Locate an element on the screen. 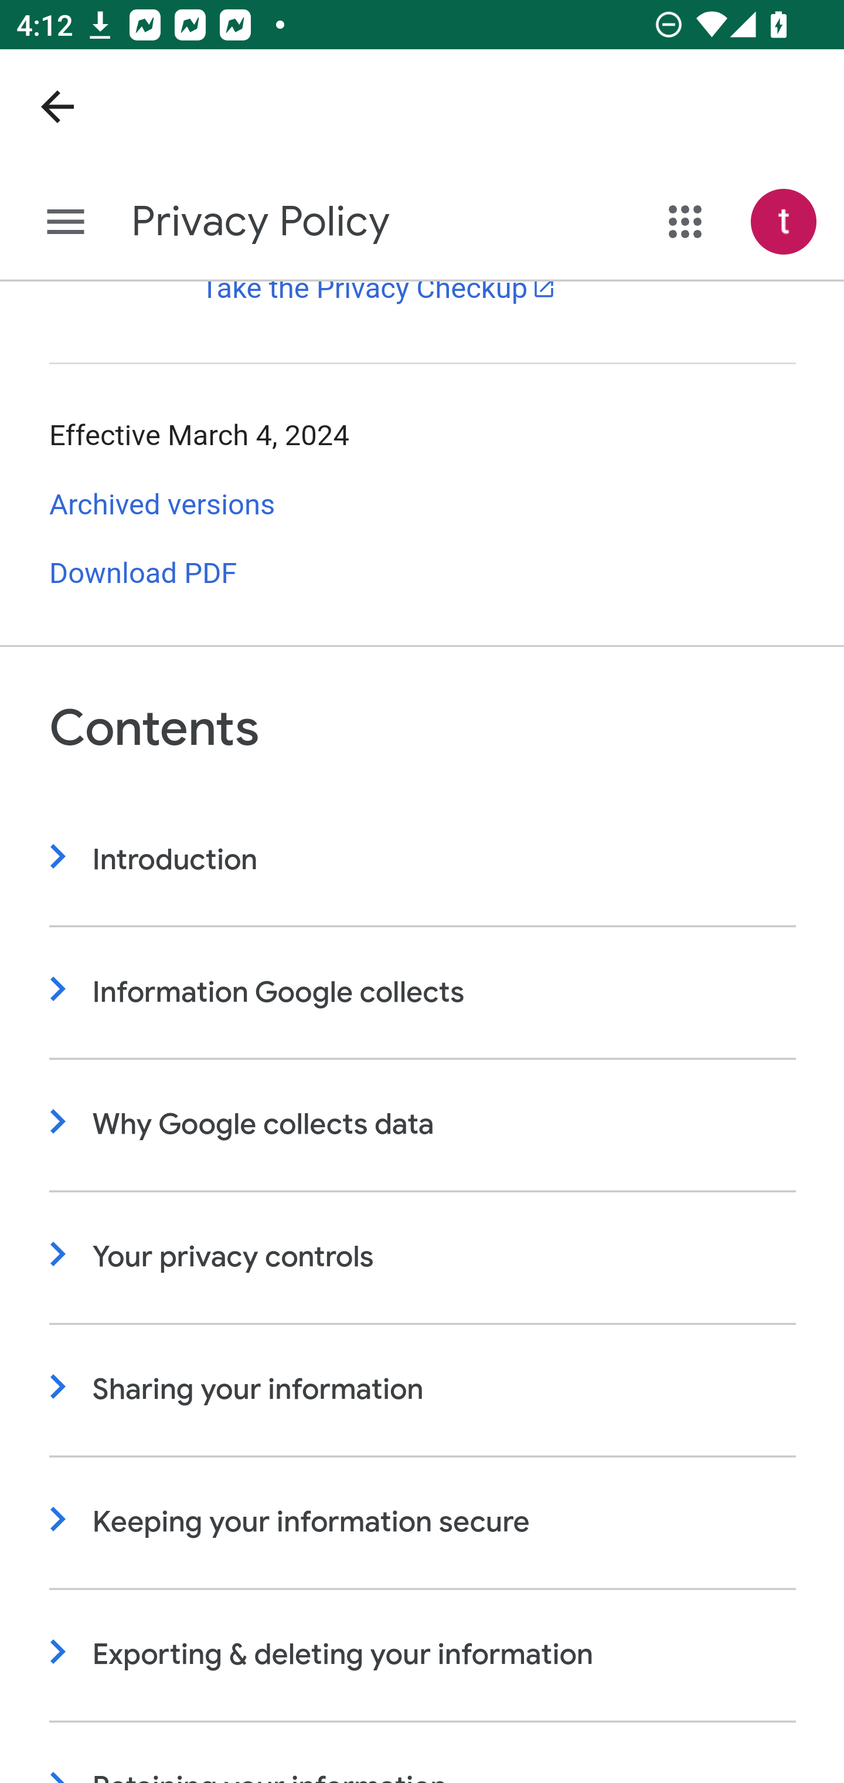 The width and height of the screenshot is (844, 1783). Keeping your information secure is located at coordinates (423, 1523).